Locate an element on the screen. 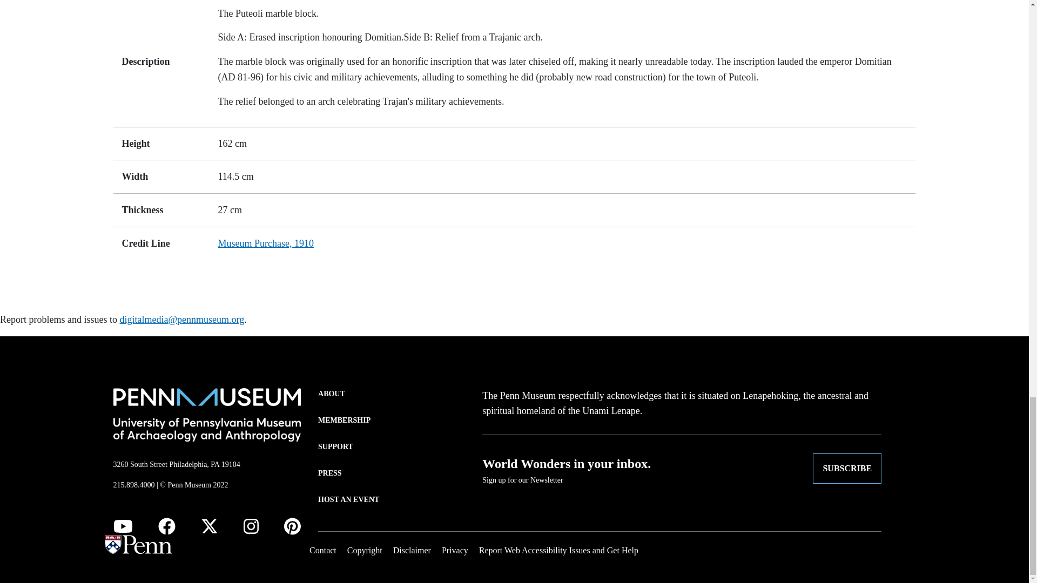 The width and height of the screenshot is (1037, 583). Youtube is located at coordinates (123, 526).